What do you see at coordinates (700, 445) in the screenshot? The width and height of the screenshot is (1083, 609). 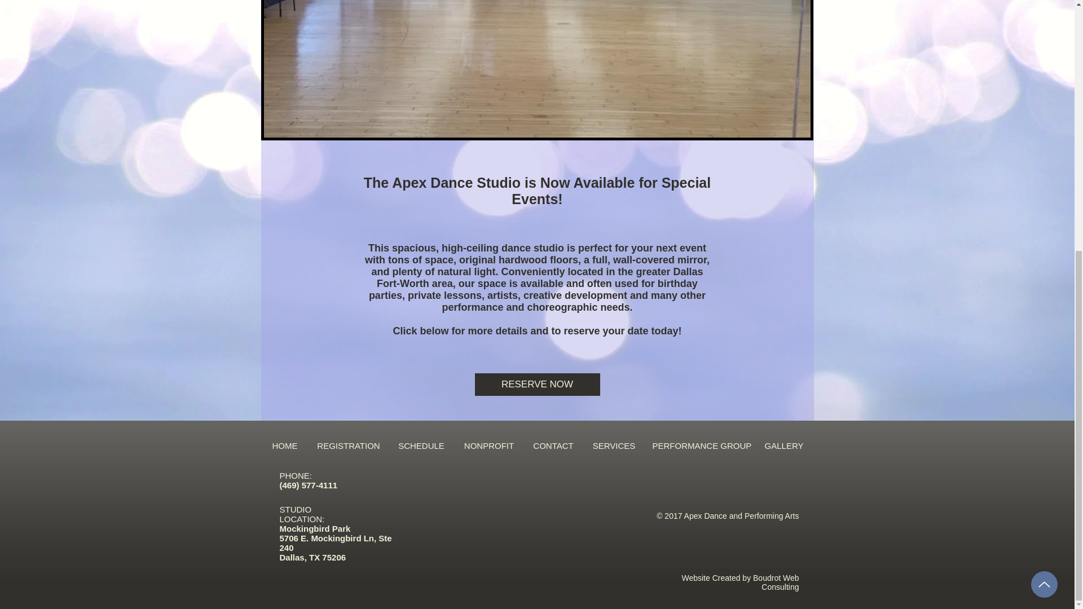 I see `PERFORMANCE GROUP` at bounding box center [700, 445].